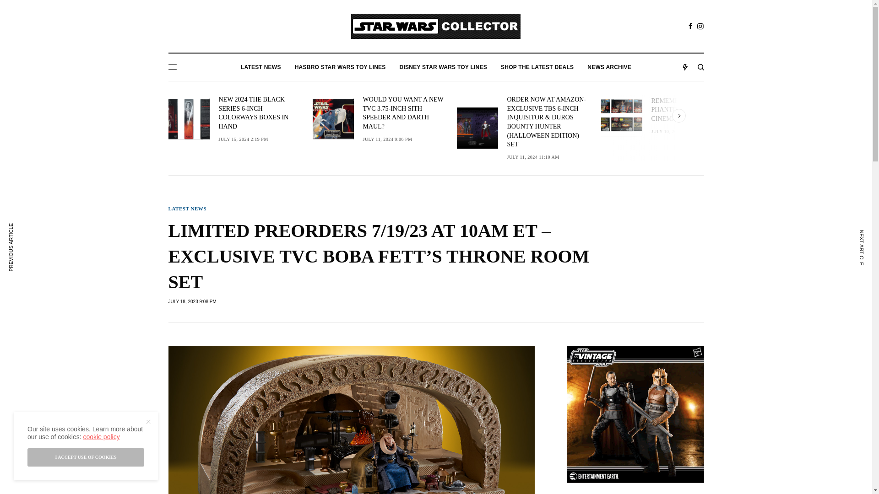  I want to click on NEWS ARCHIVE, so click(609, 67).